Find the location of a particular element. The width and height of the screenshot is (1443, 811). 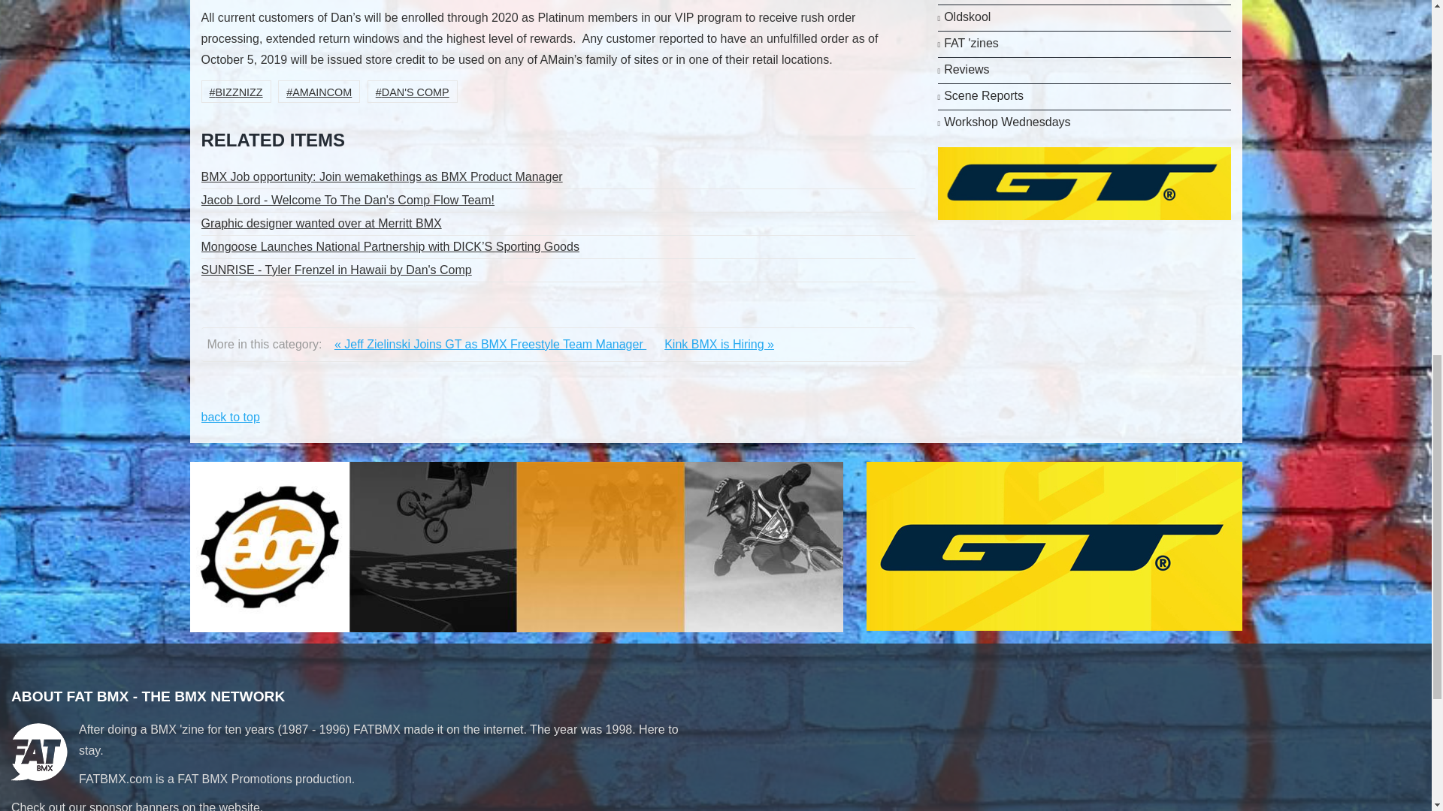

Graphic designer wanted over at Merritt BMX is located at coordinates (558, 224).